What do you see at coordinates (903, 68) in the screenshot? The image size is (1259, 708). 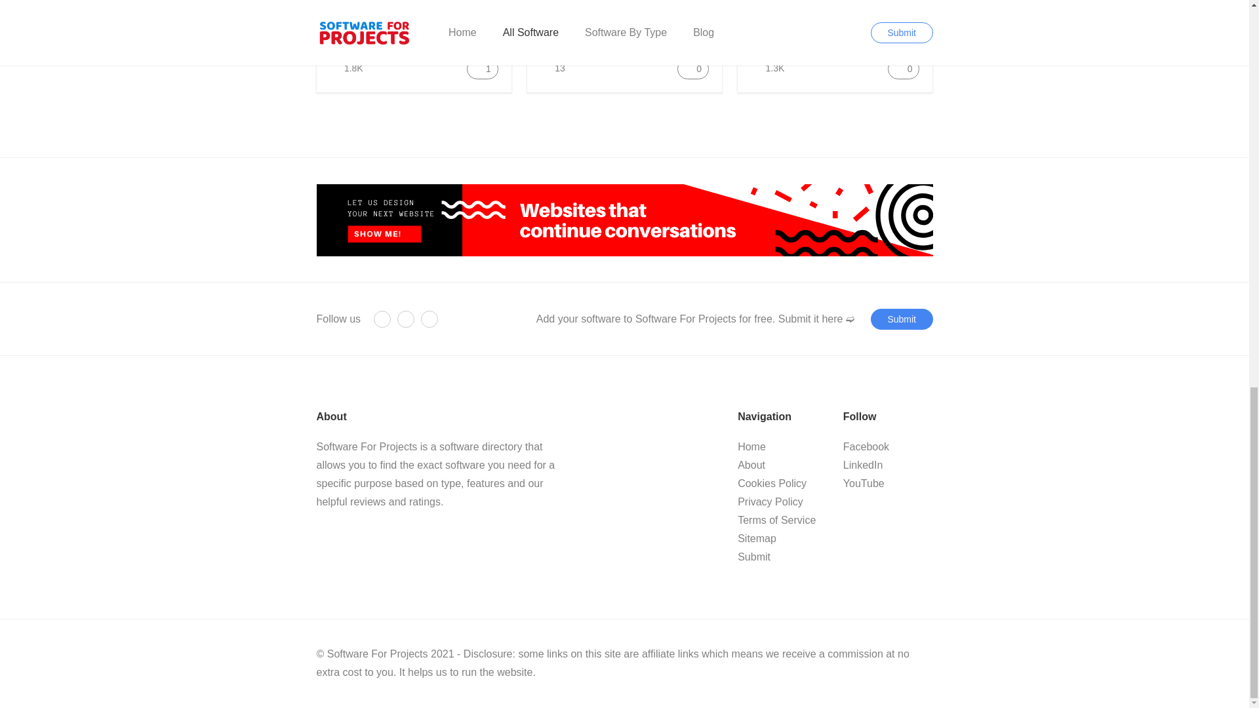 I see `0` at bounding box center [903, 68].